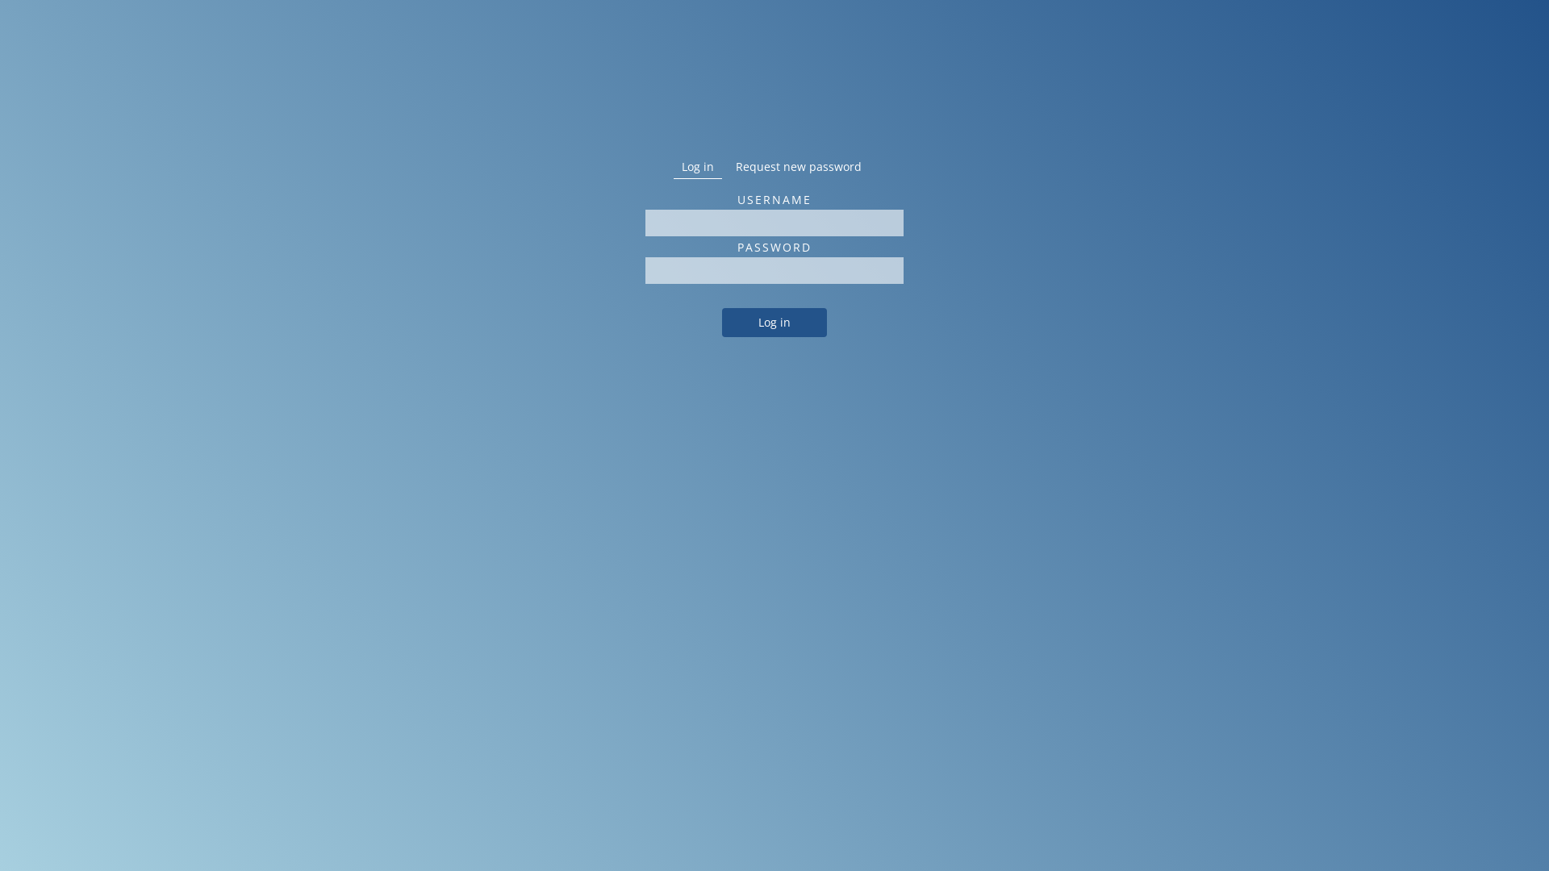 This screenshot has width=1549, height=871. I want to click on Log in, so click(774, 323).